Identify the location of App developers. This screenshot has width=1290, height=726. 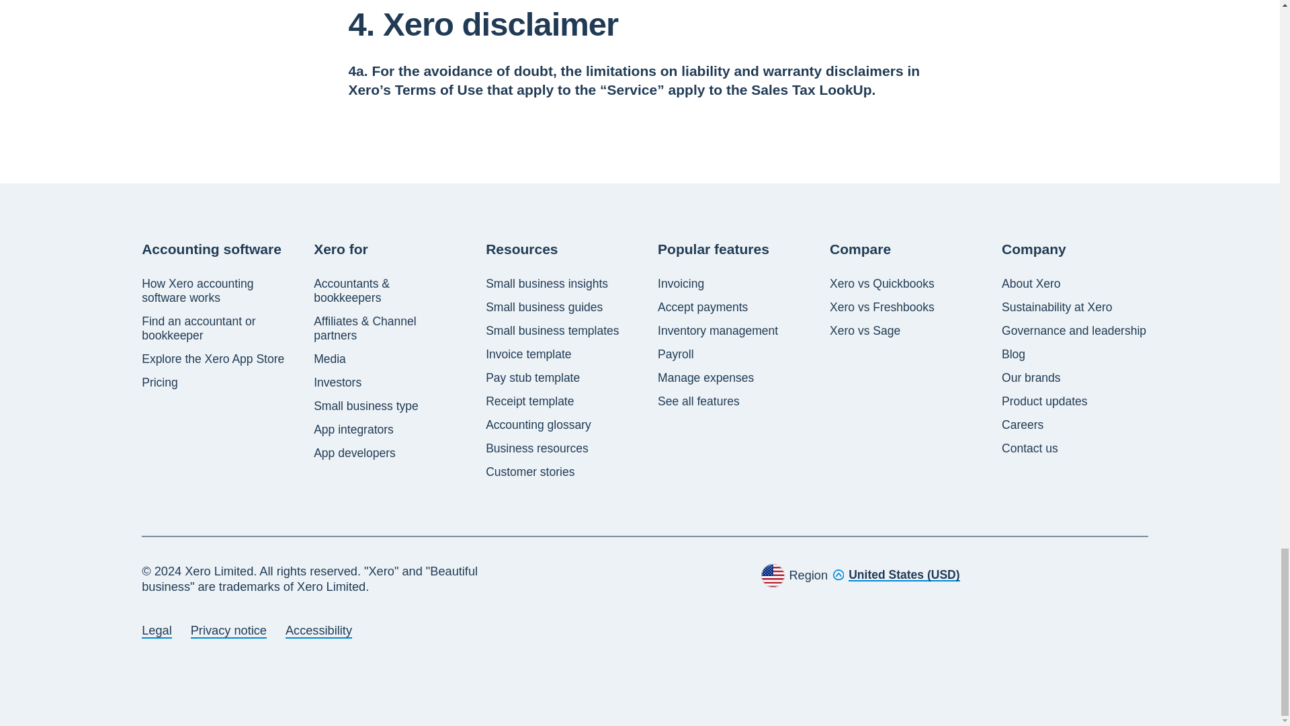
(355, 453).